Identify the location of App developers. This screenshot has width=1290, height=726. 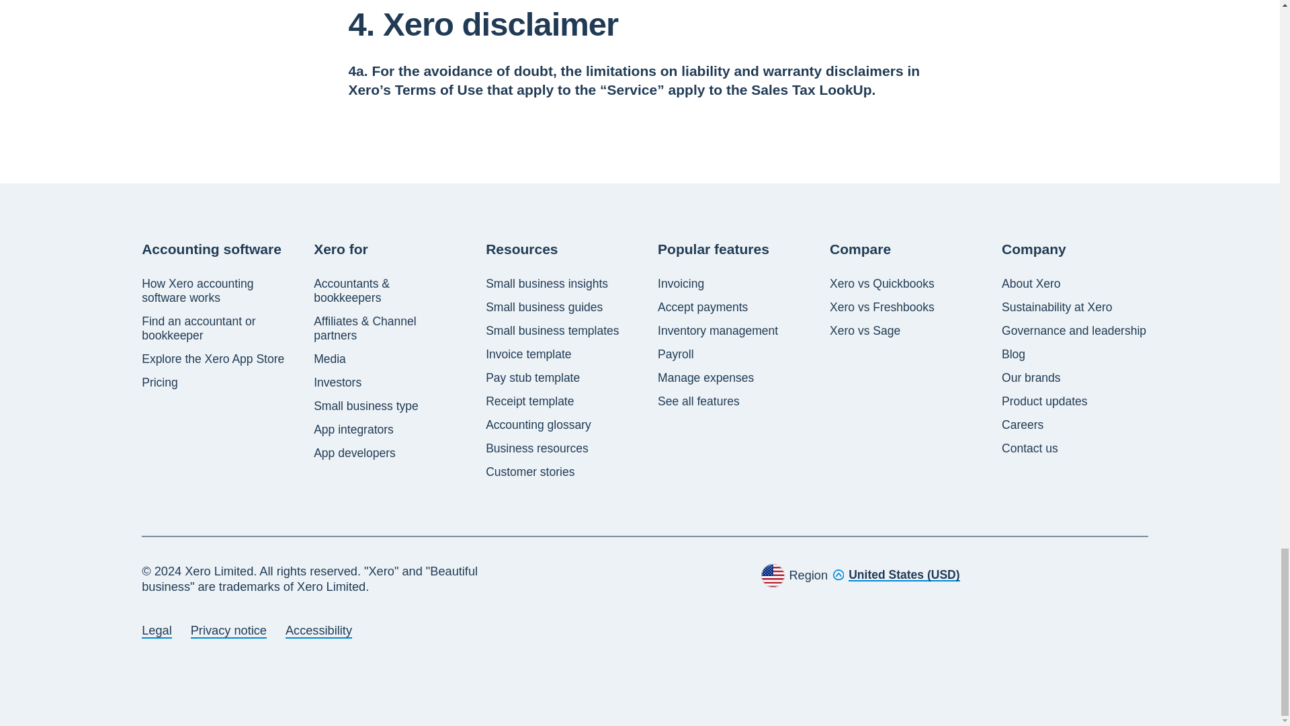
(355, 453).